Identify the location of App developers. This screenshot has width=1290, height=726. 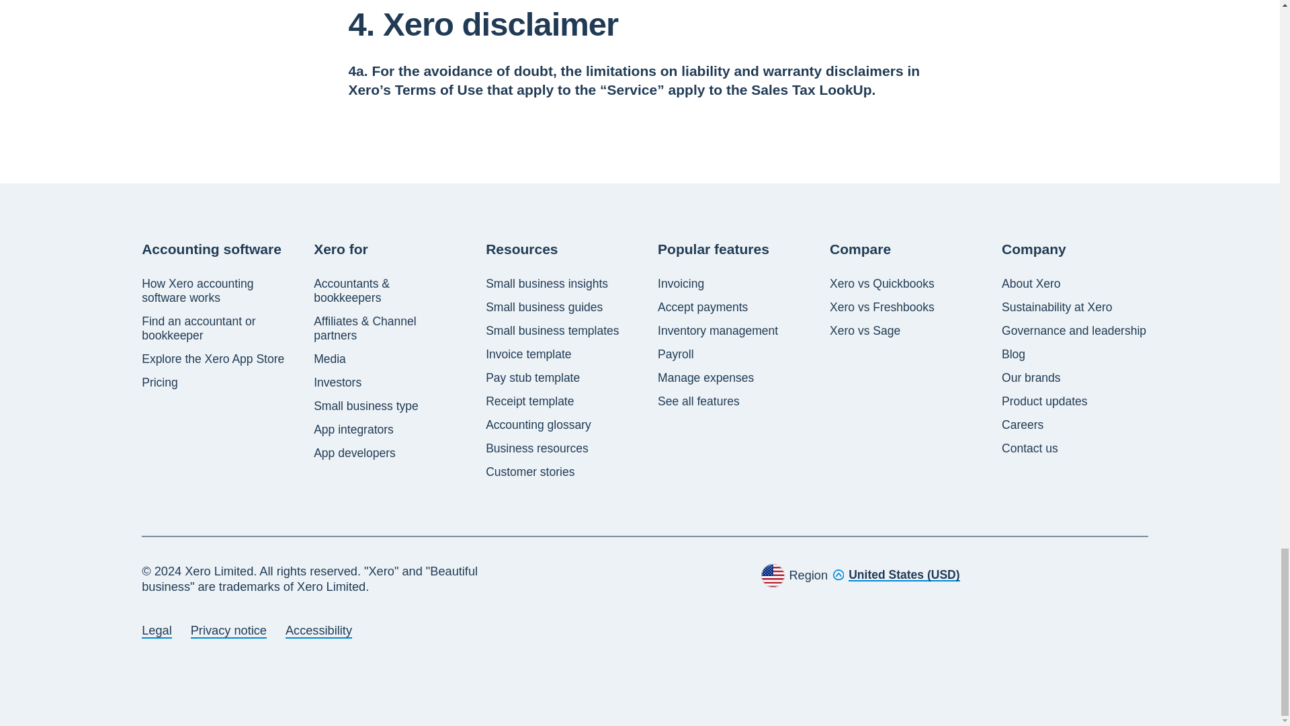
(355, 453).